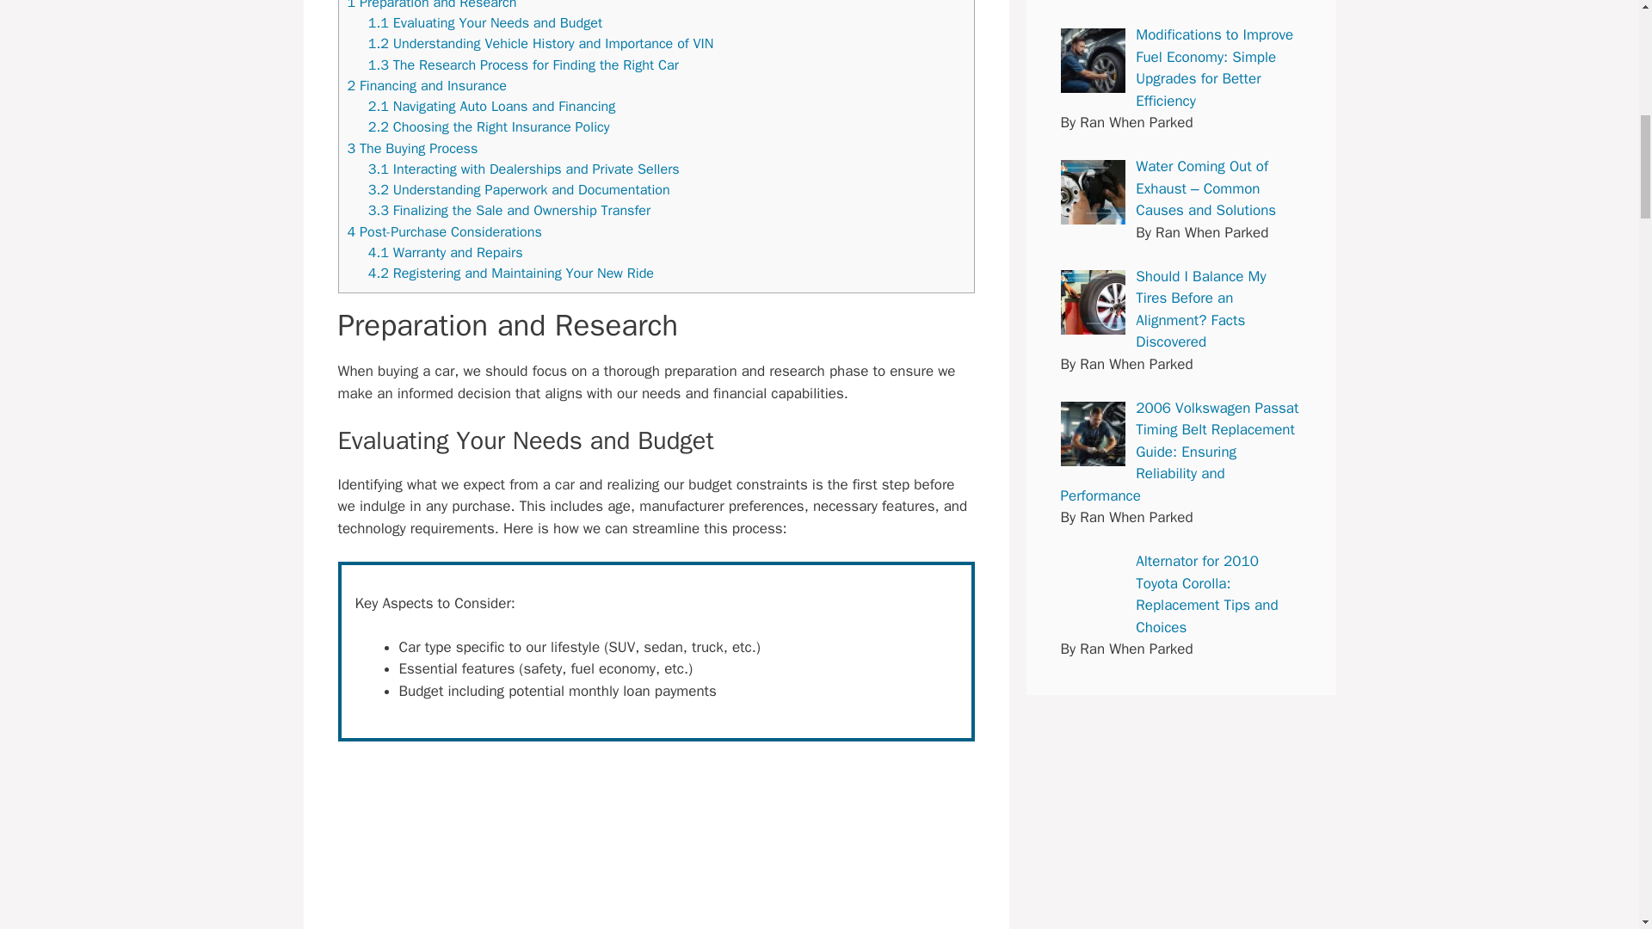  What do you see at coordinates (489, 126) in the screenshot?
I see `2.2 Choosing the Right Insurance Policy` at bounding box center [489, 126].